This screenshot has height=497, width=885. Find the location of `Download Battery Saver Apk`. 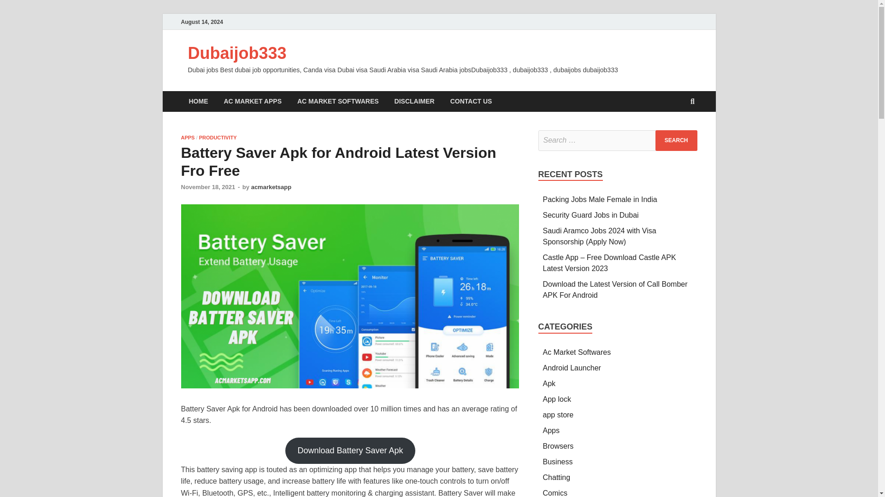

Download Battery Saver Apk is located at coordinates (350, 451).